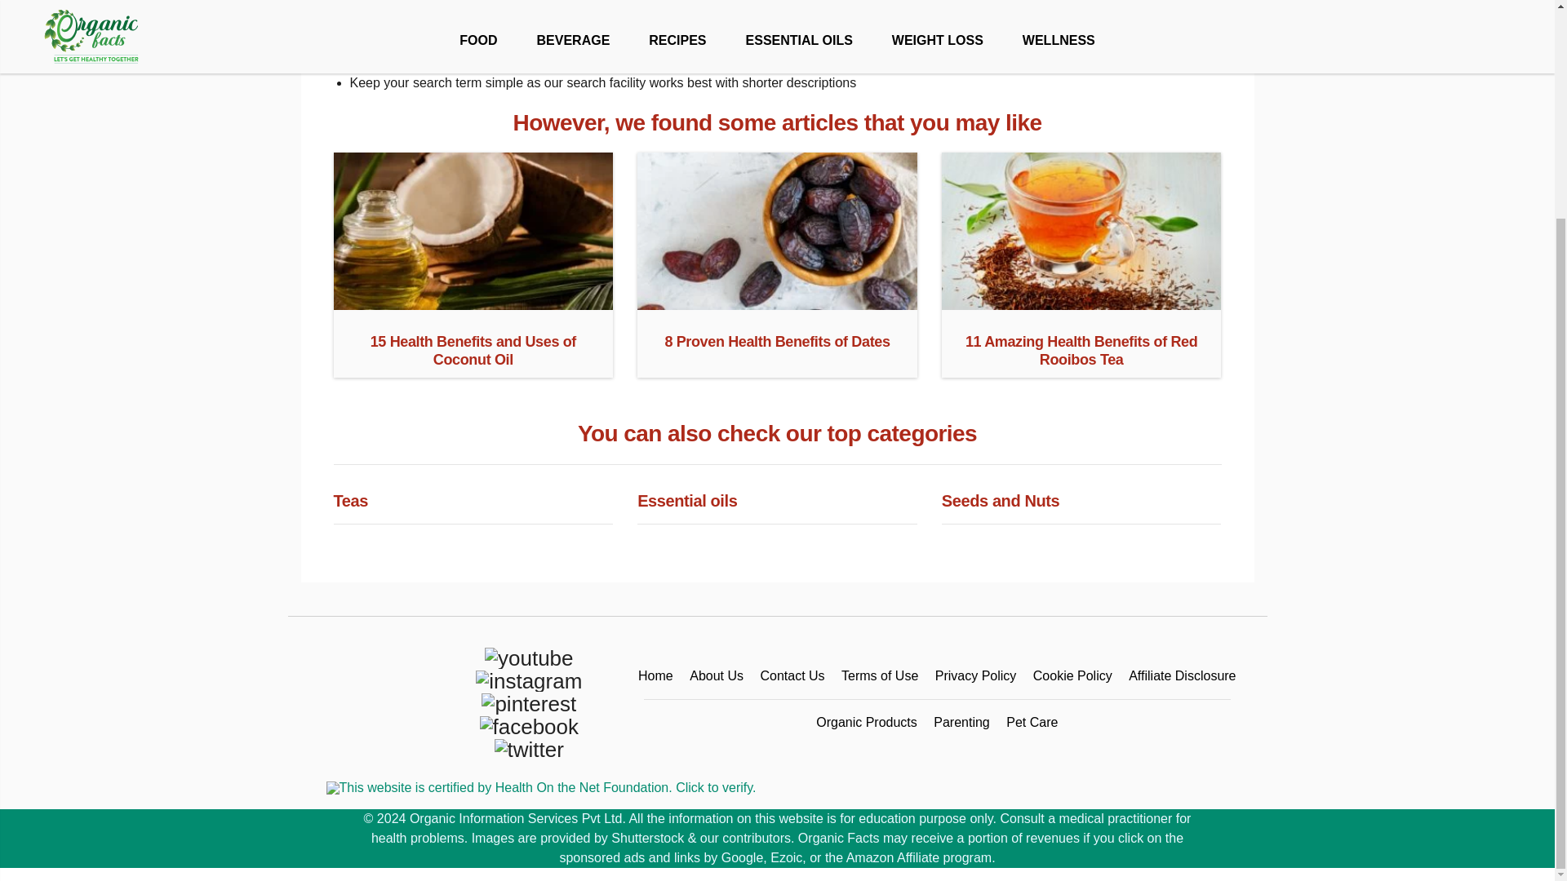 The width and height of the screenshot is (1567, 881). I want to click on Pet Care, so click(1032, 722).